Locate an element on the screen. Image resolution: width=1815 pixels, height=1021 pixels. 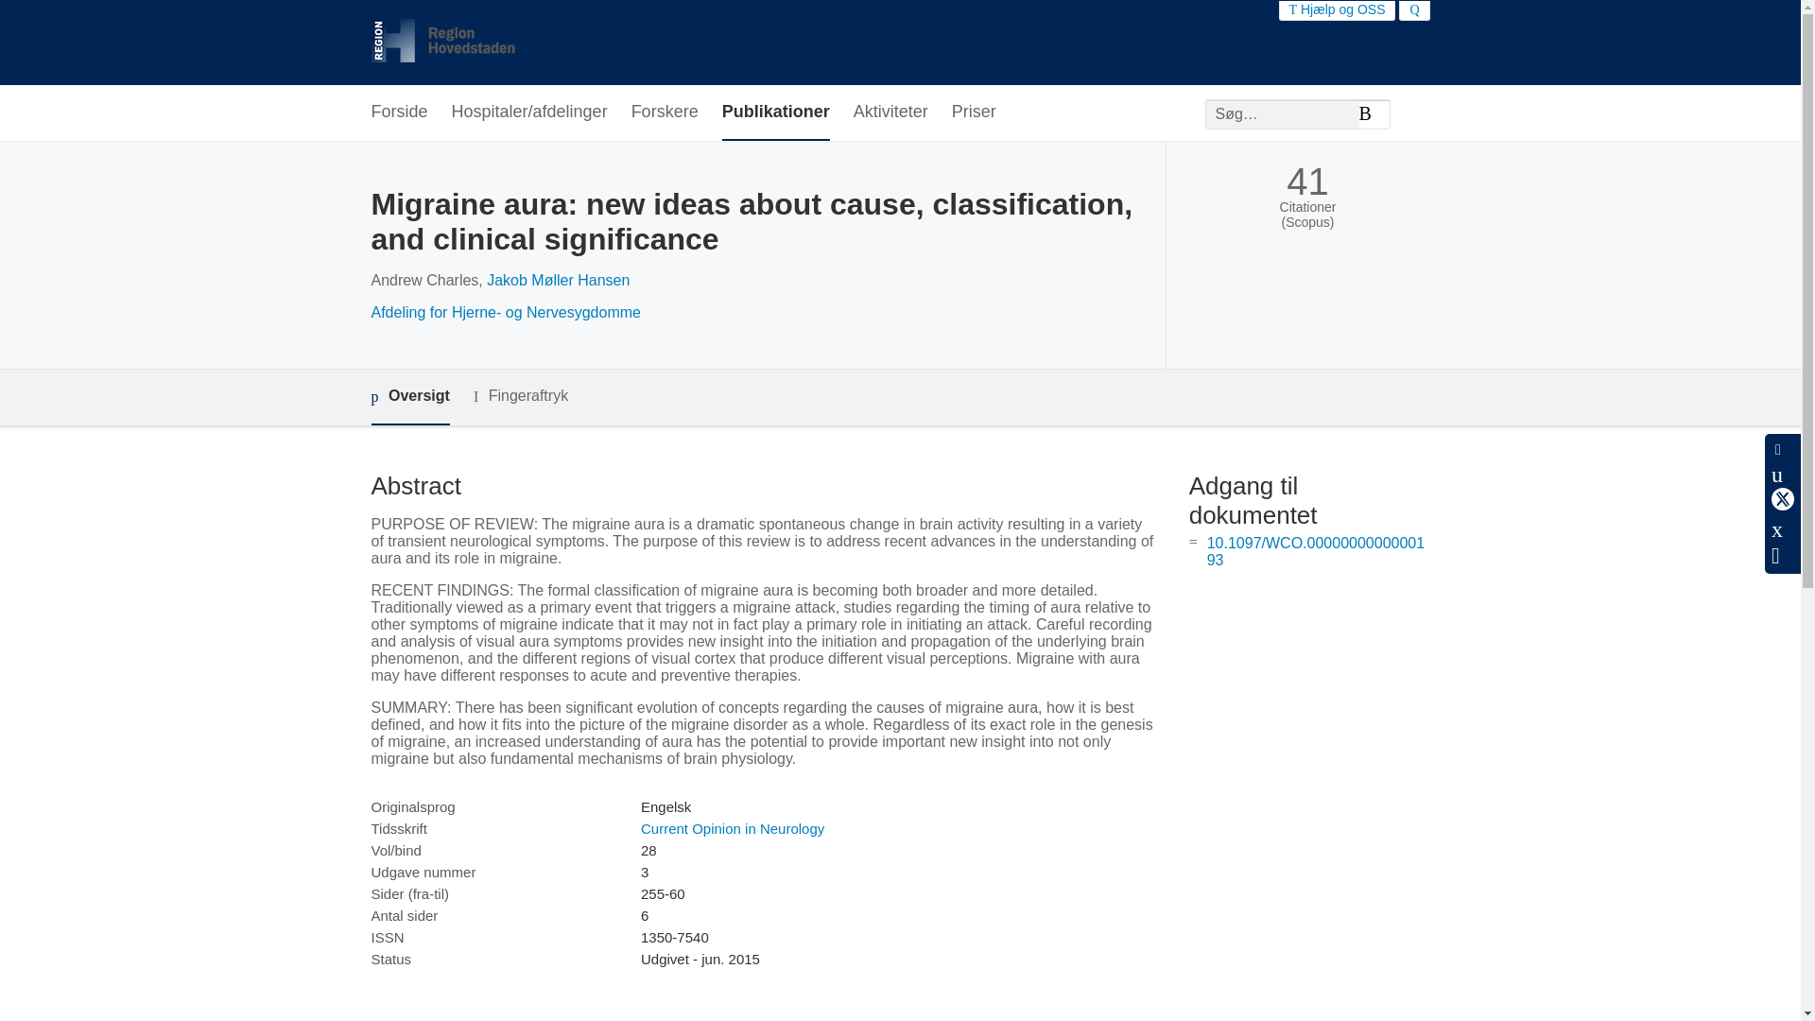
Aktiviteter is located at coordinates (890, 112).